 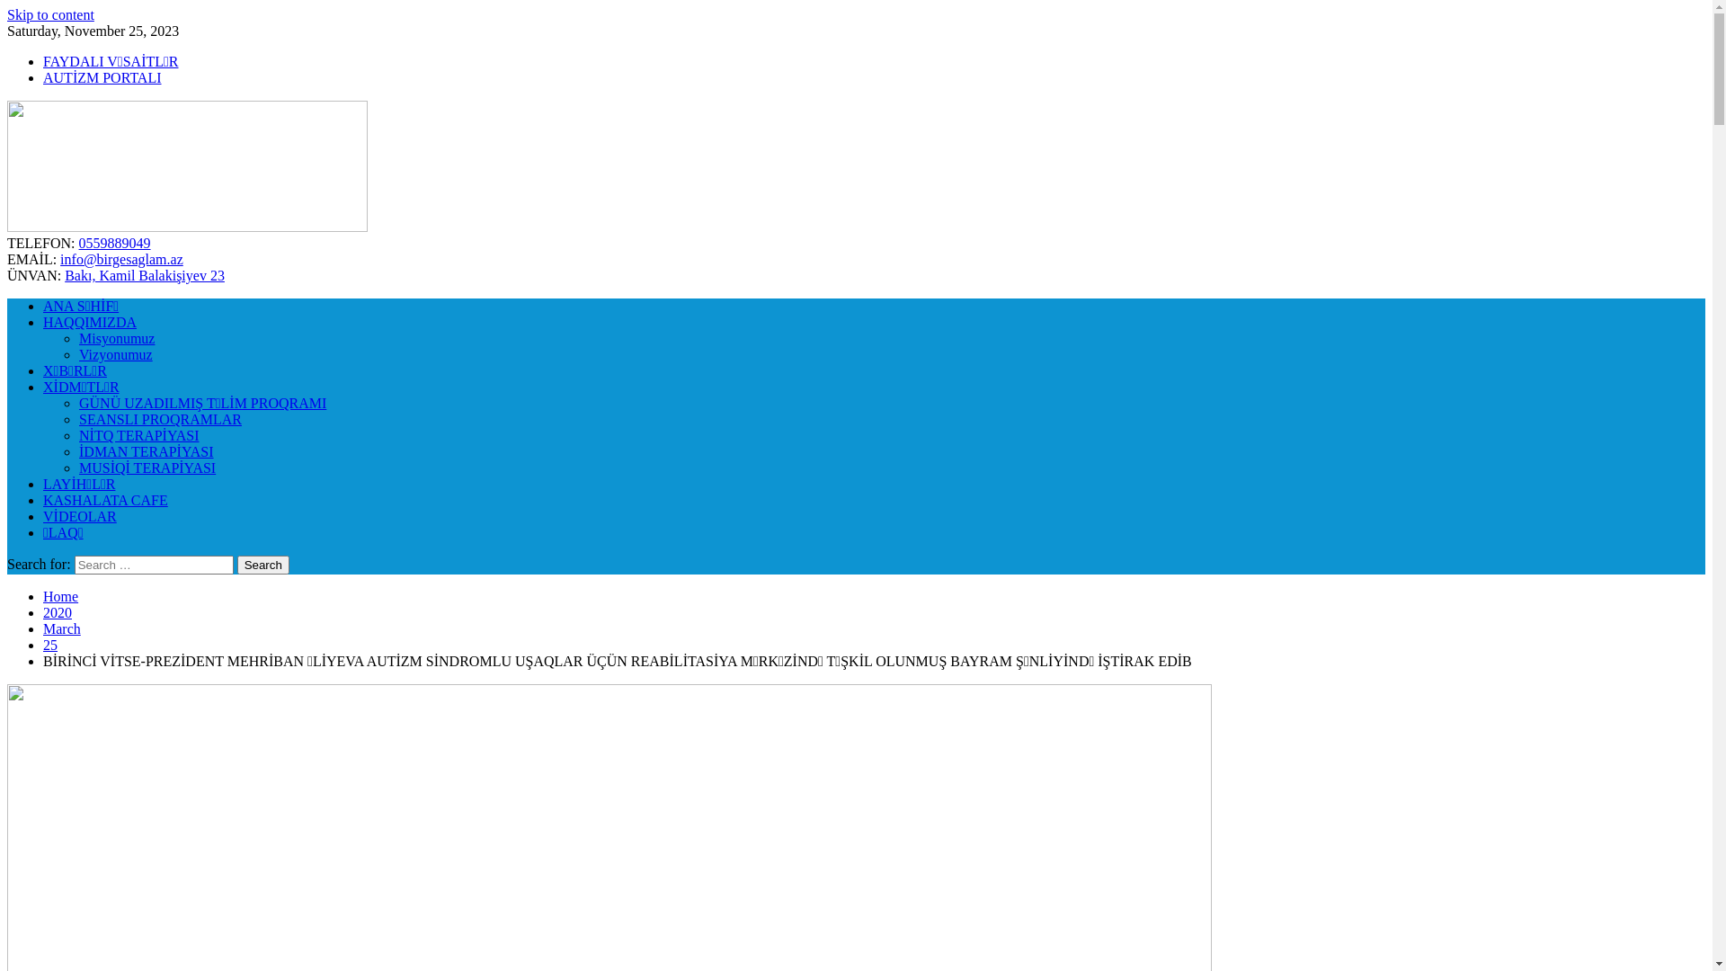 I want to click on Search, so click(x=263, y=565).